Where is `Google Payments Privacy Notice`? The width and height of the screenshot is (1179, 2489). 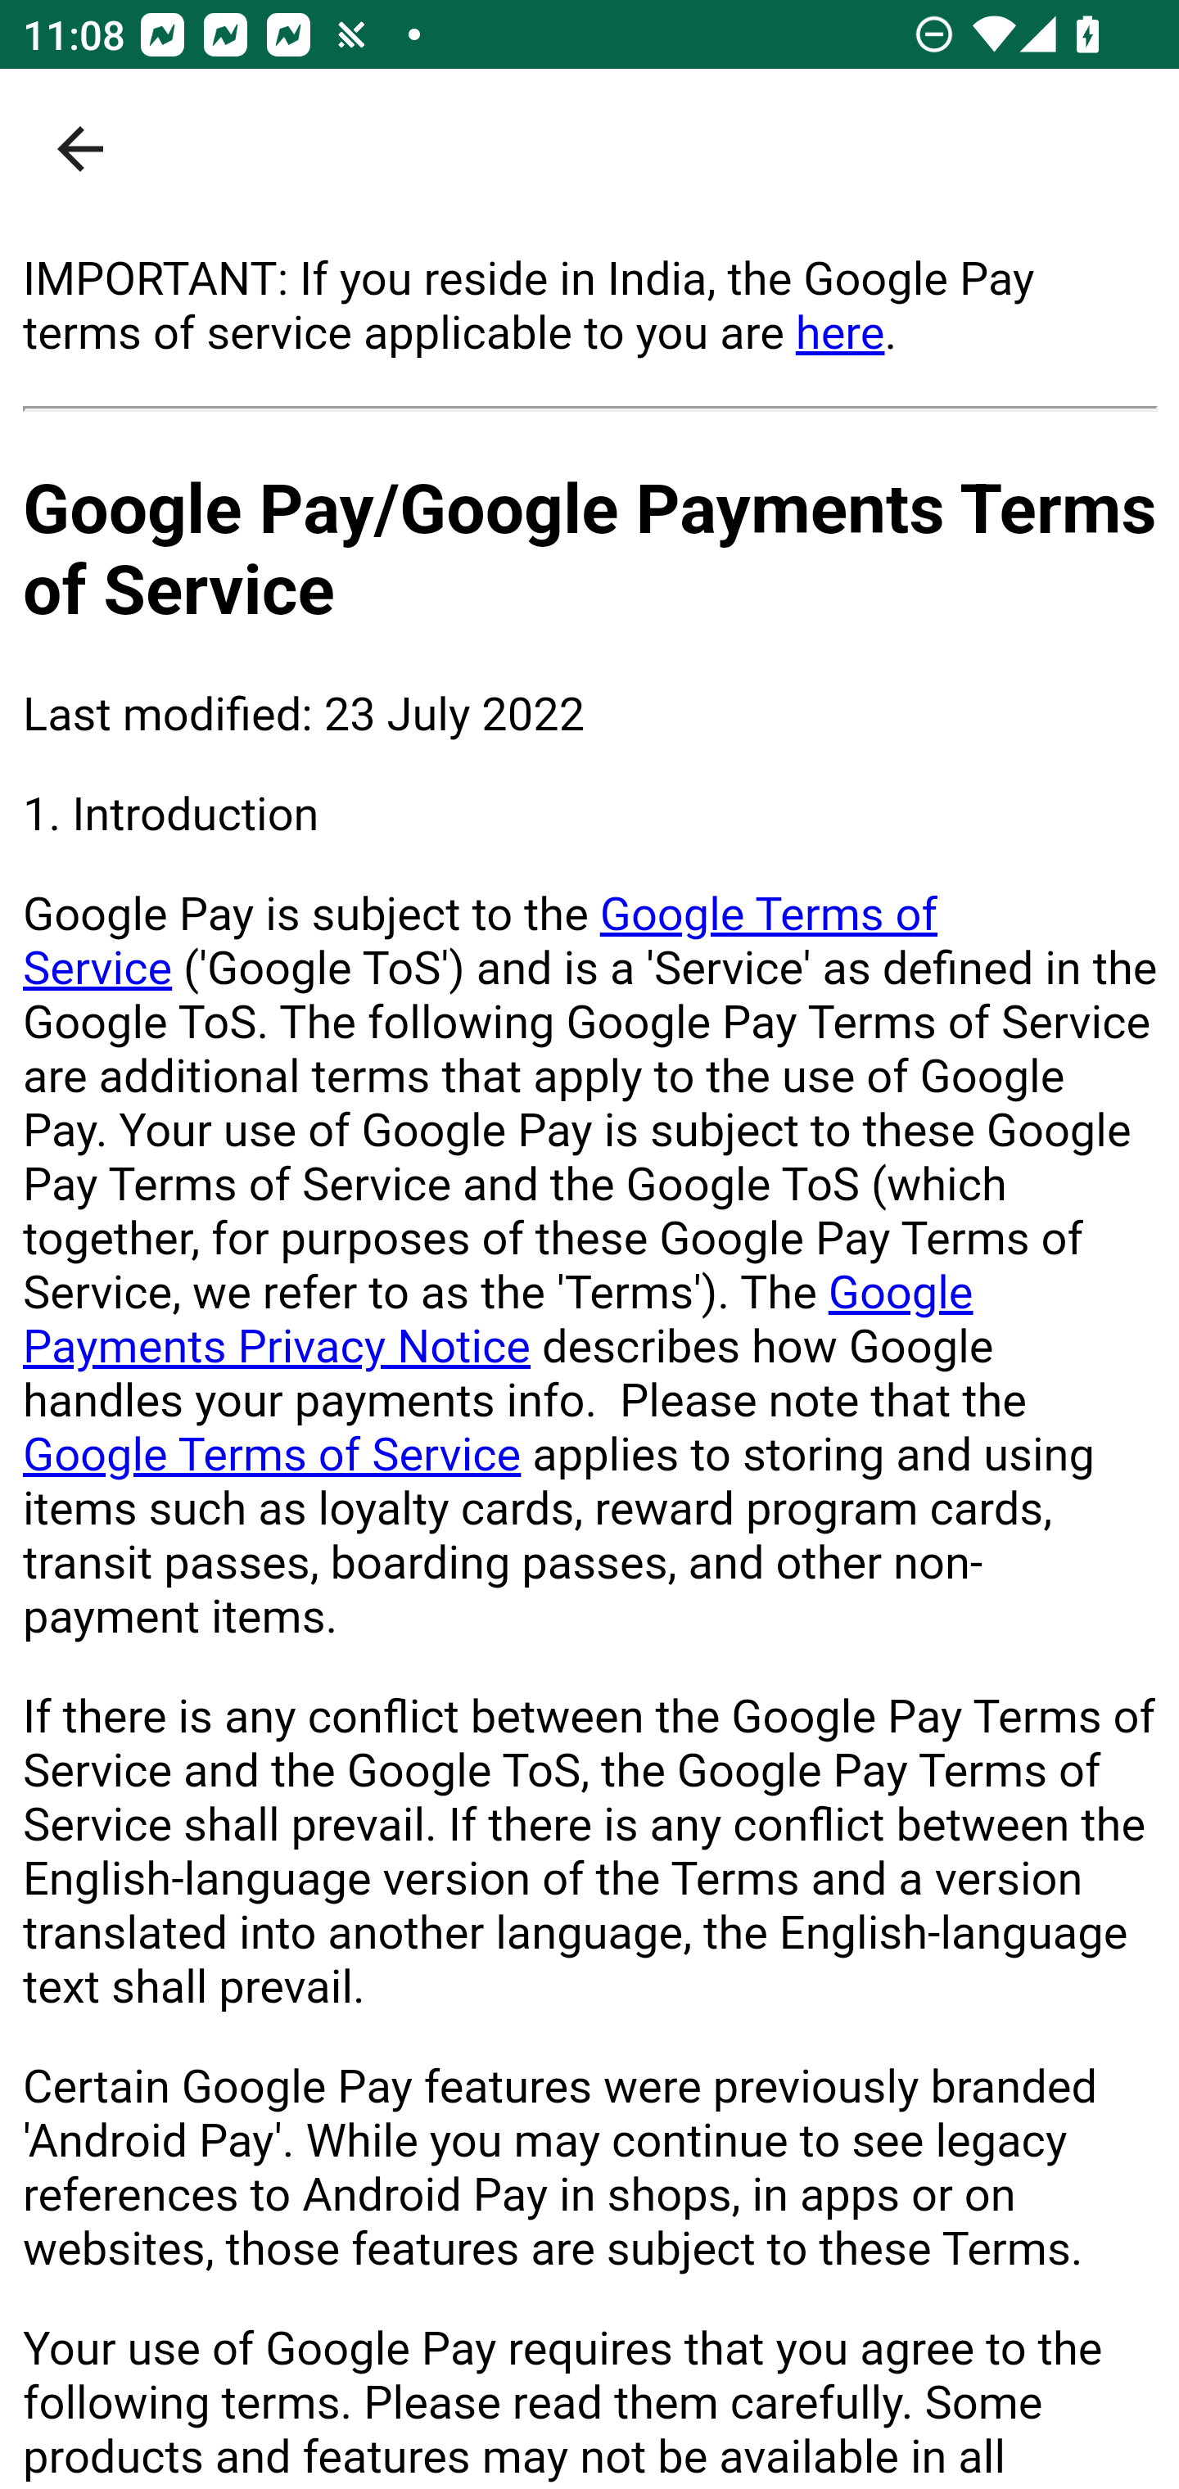 Google Payments Privacy Notice is located at coordinates (498, 1320).